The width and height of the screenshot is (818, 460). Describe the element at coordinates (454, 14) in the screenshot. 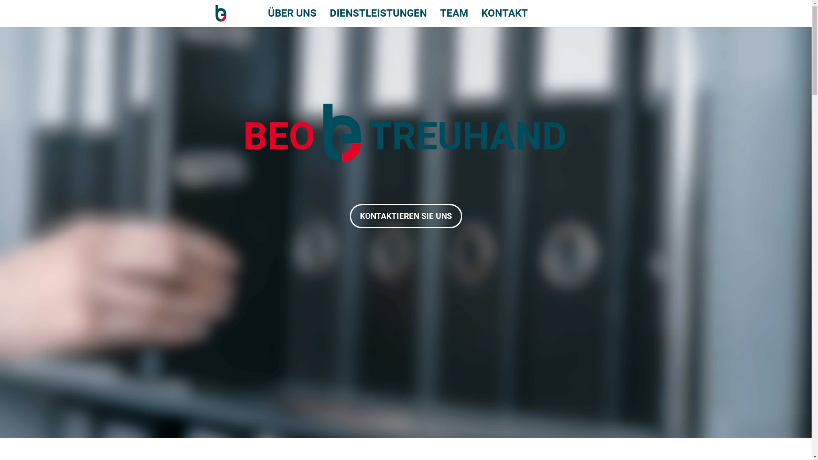

I see `TEAM` at that location.